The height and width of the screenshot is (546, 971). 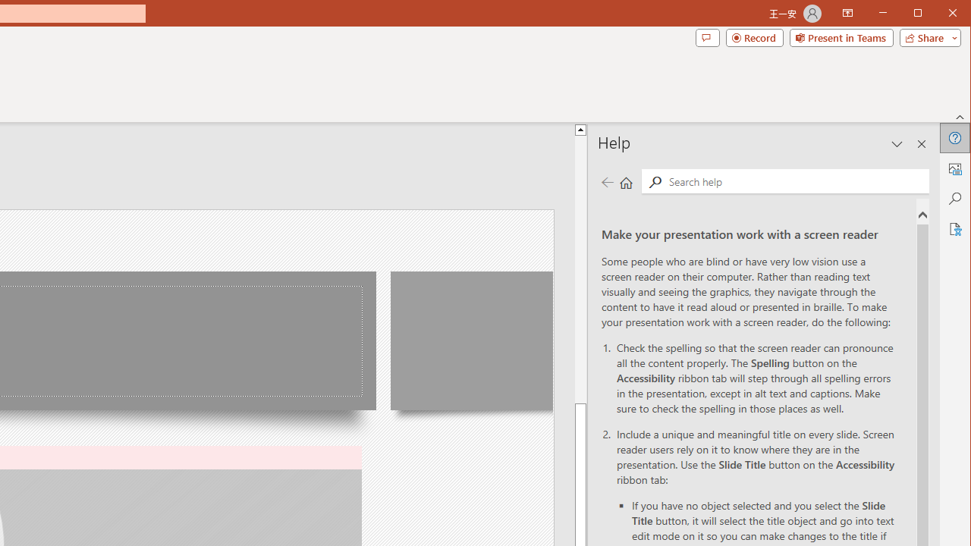 What do you see at coordinates (607, 182) in the screenshot?
I see `Previous page` at bounding box center [607, 182].